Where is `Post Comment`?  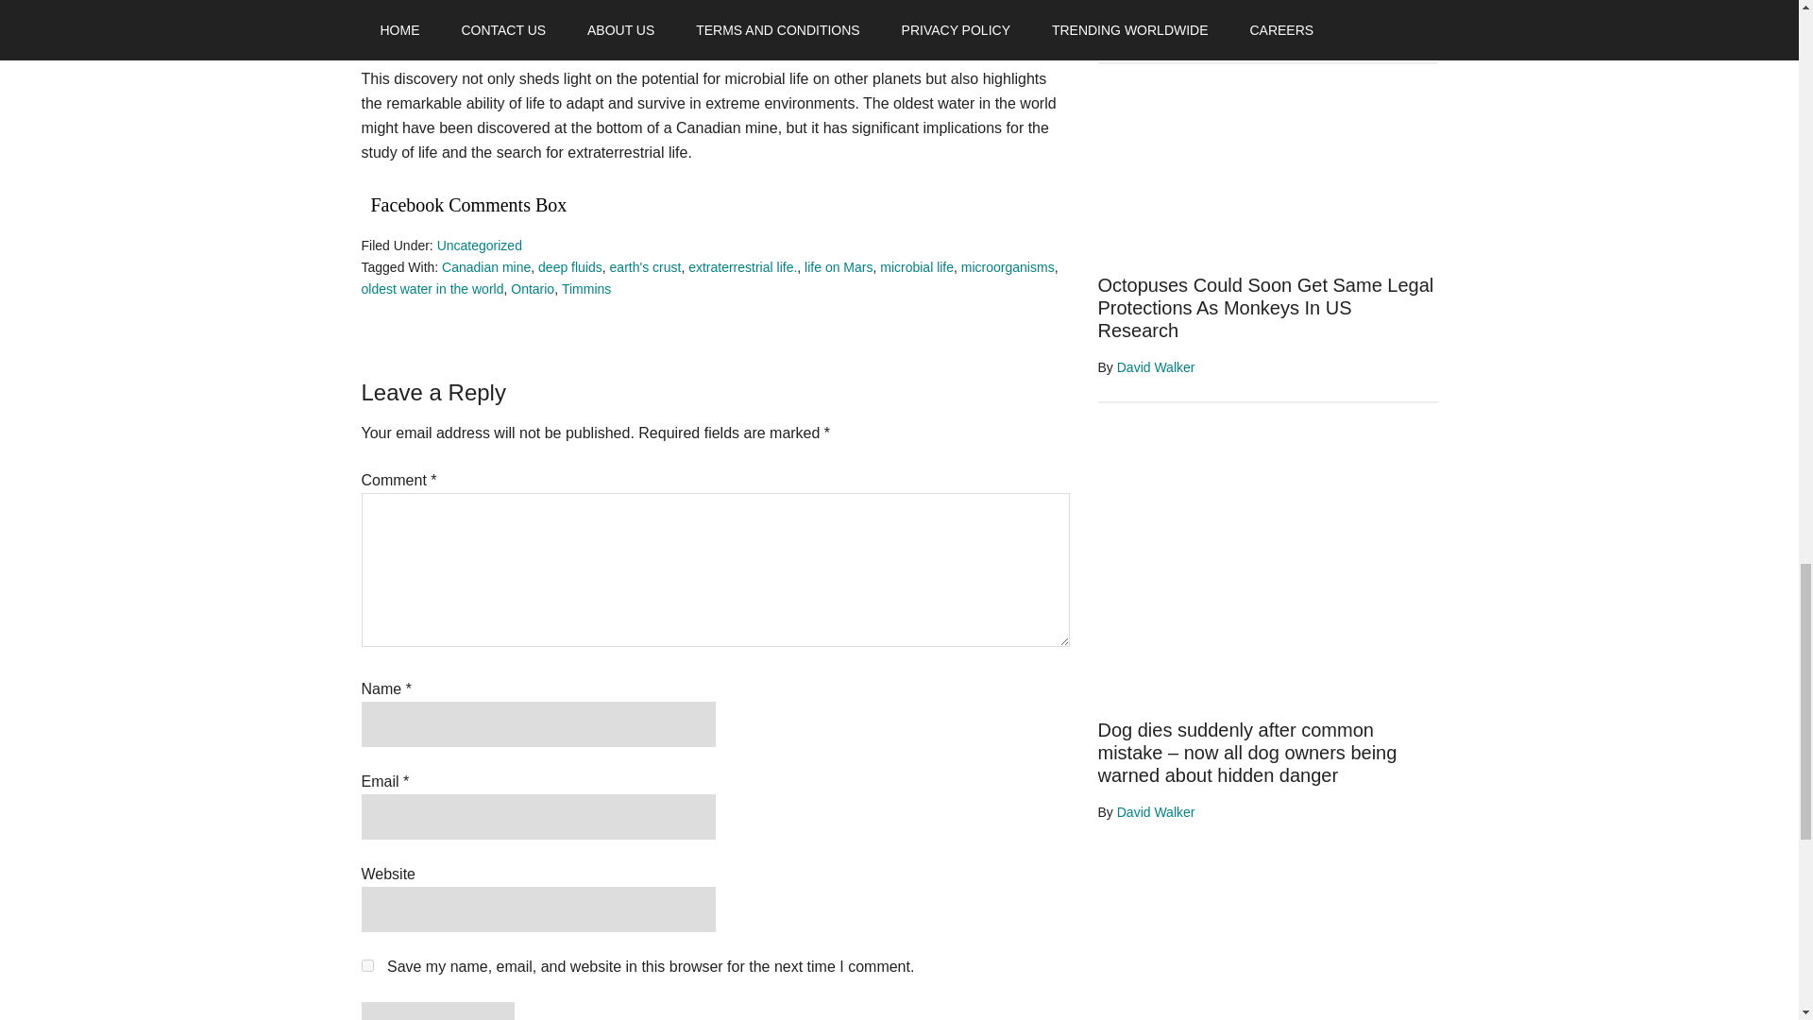
Post Comment is located at coordinates (436, 1011).